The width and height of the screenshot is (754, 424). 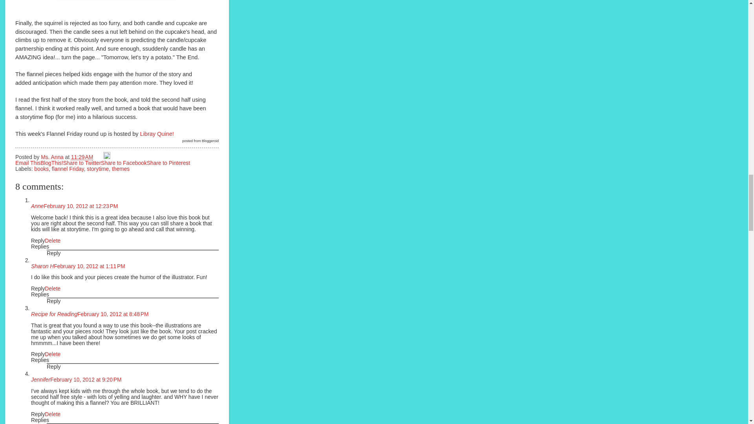 I want to click on permanent link, so click(x=82, y=157).